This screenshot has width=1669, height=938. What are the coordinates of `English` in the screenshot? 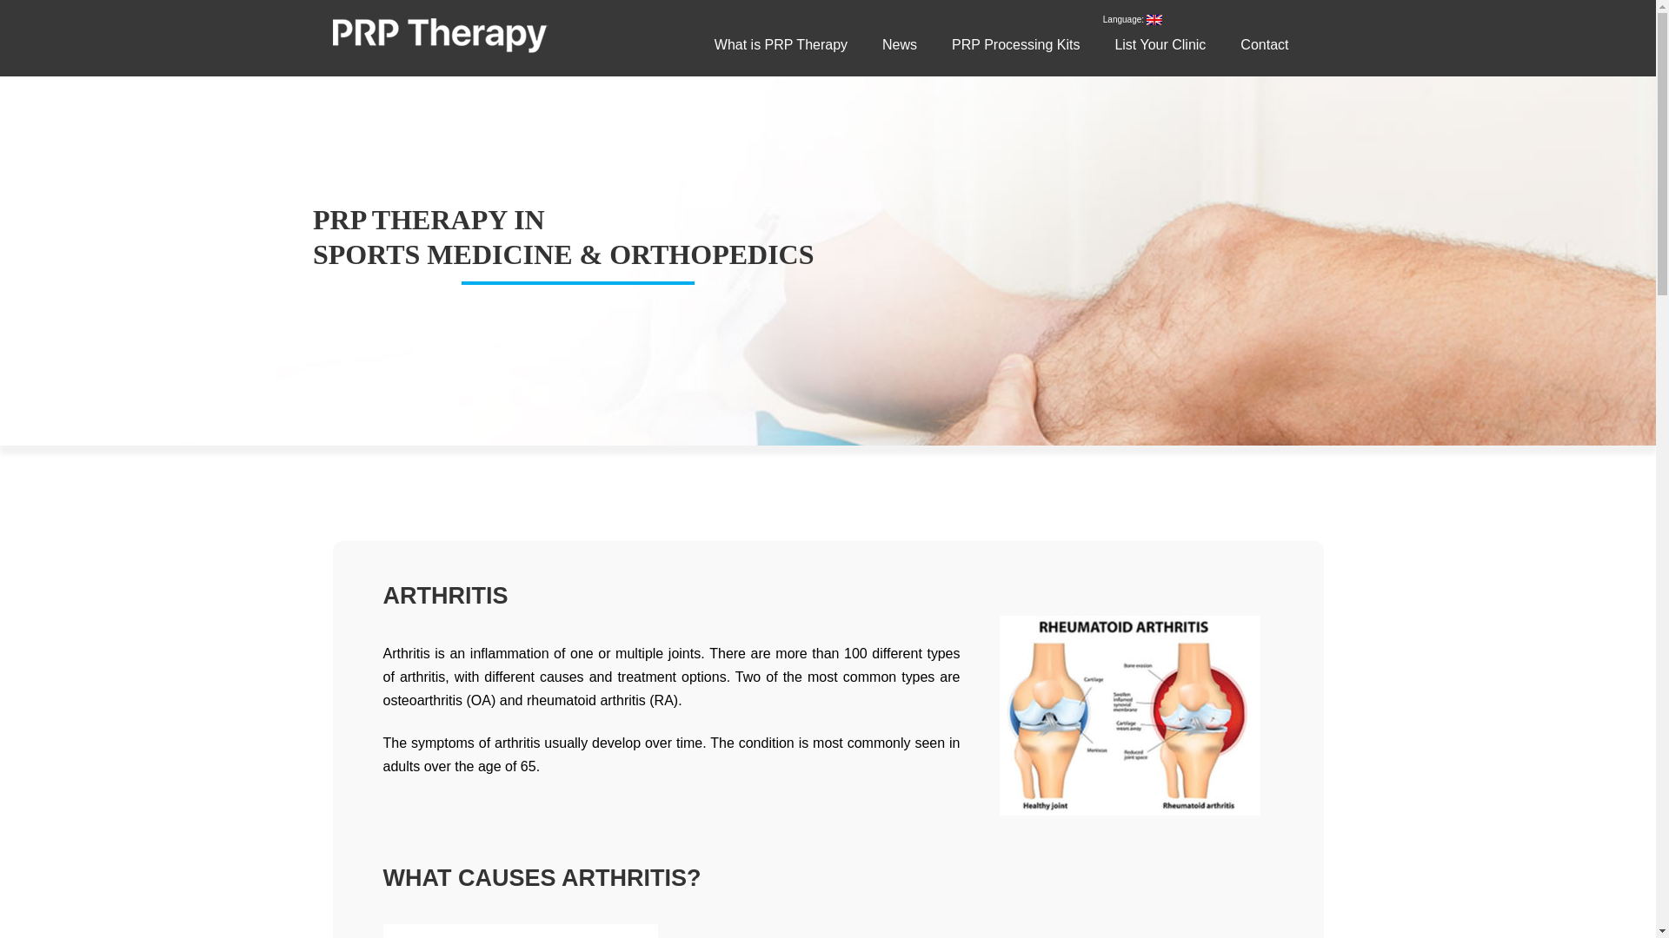 It's located at (1132, 20).